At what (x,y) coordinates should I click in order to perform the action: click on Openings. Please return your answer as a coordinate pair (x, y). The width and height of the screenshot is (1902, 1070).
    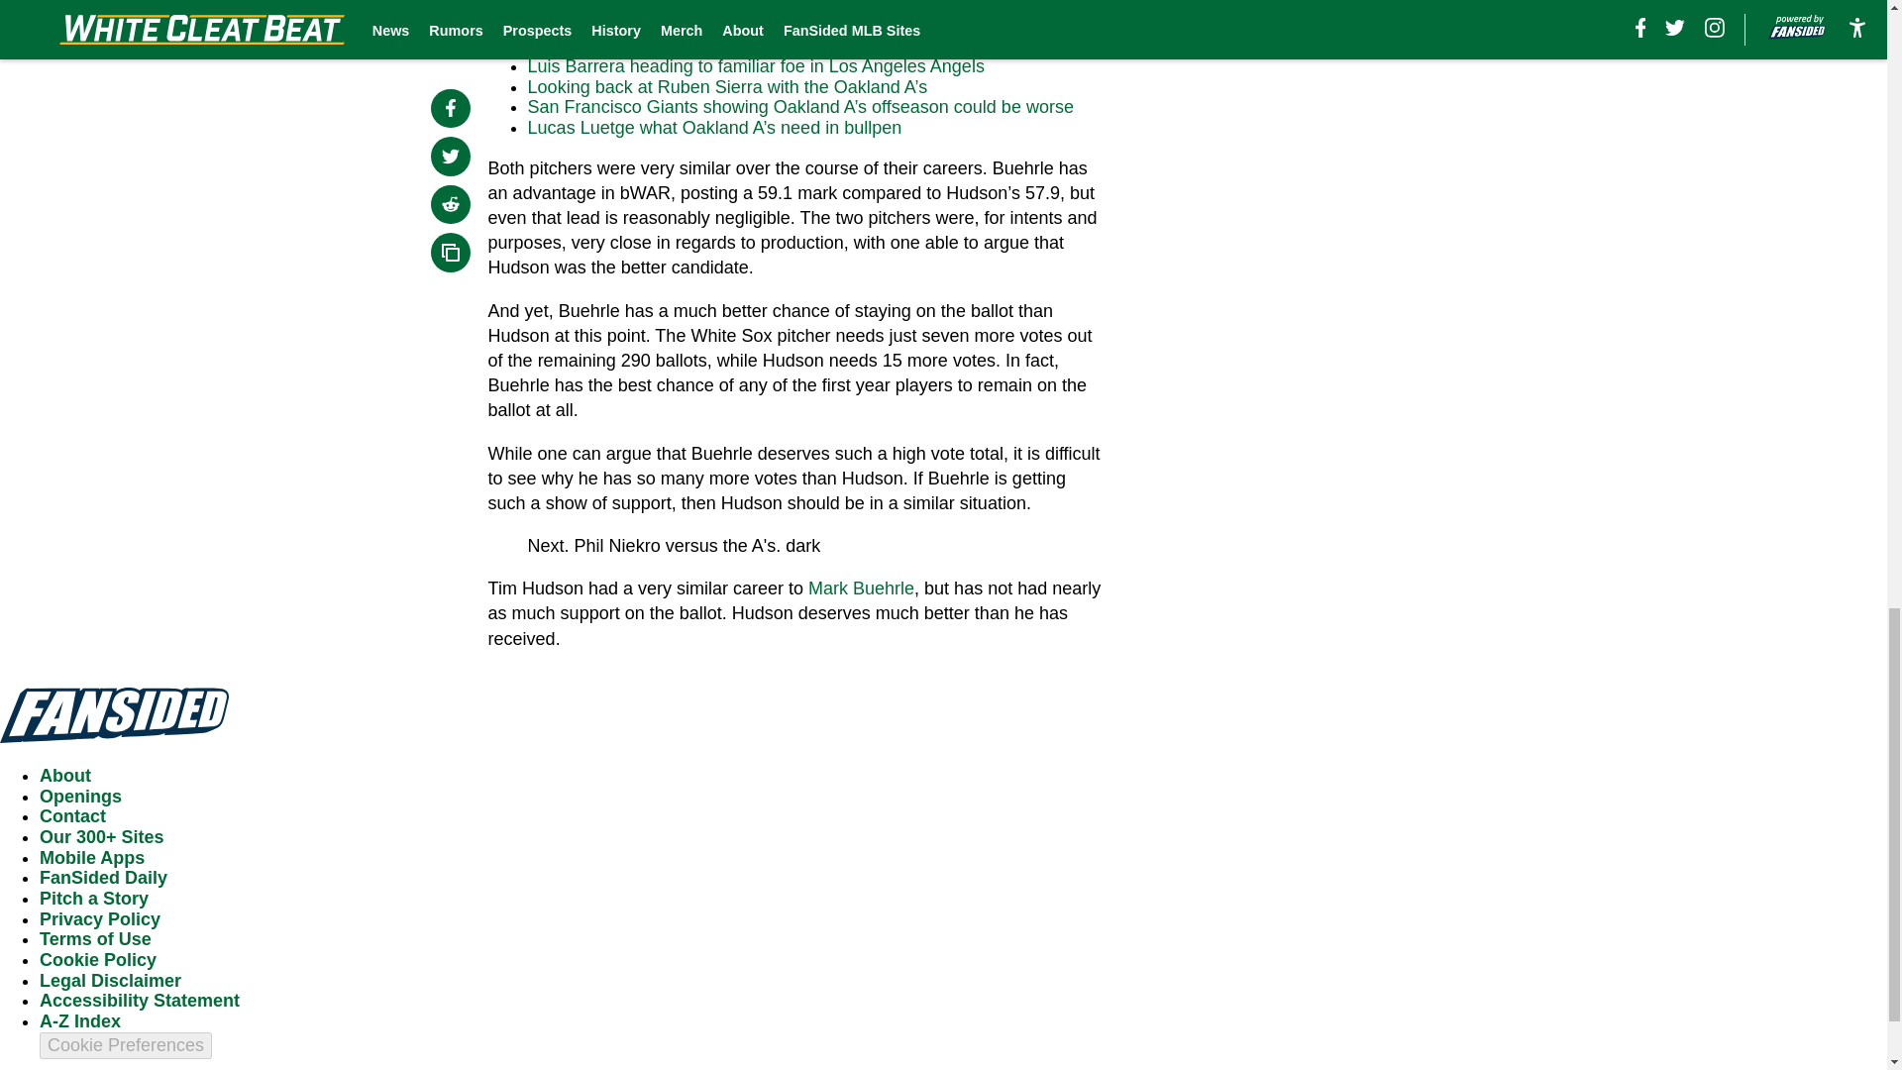
    Looking at the image, I should click on (80, 797).